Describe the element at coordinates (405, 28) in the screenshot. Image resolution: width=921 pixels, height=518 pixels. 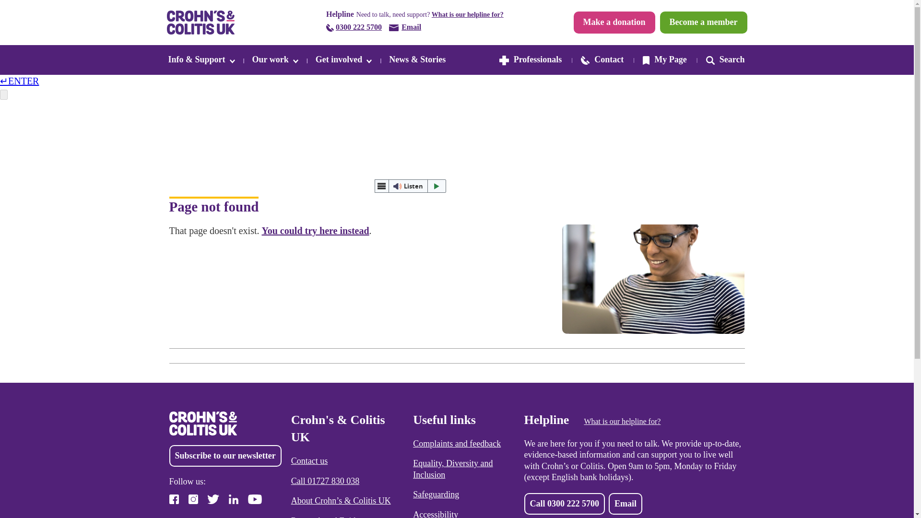
I see `Email` at that location.